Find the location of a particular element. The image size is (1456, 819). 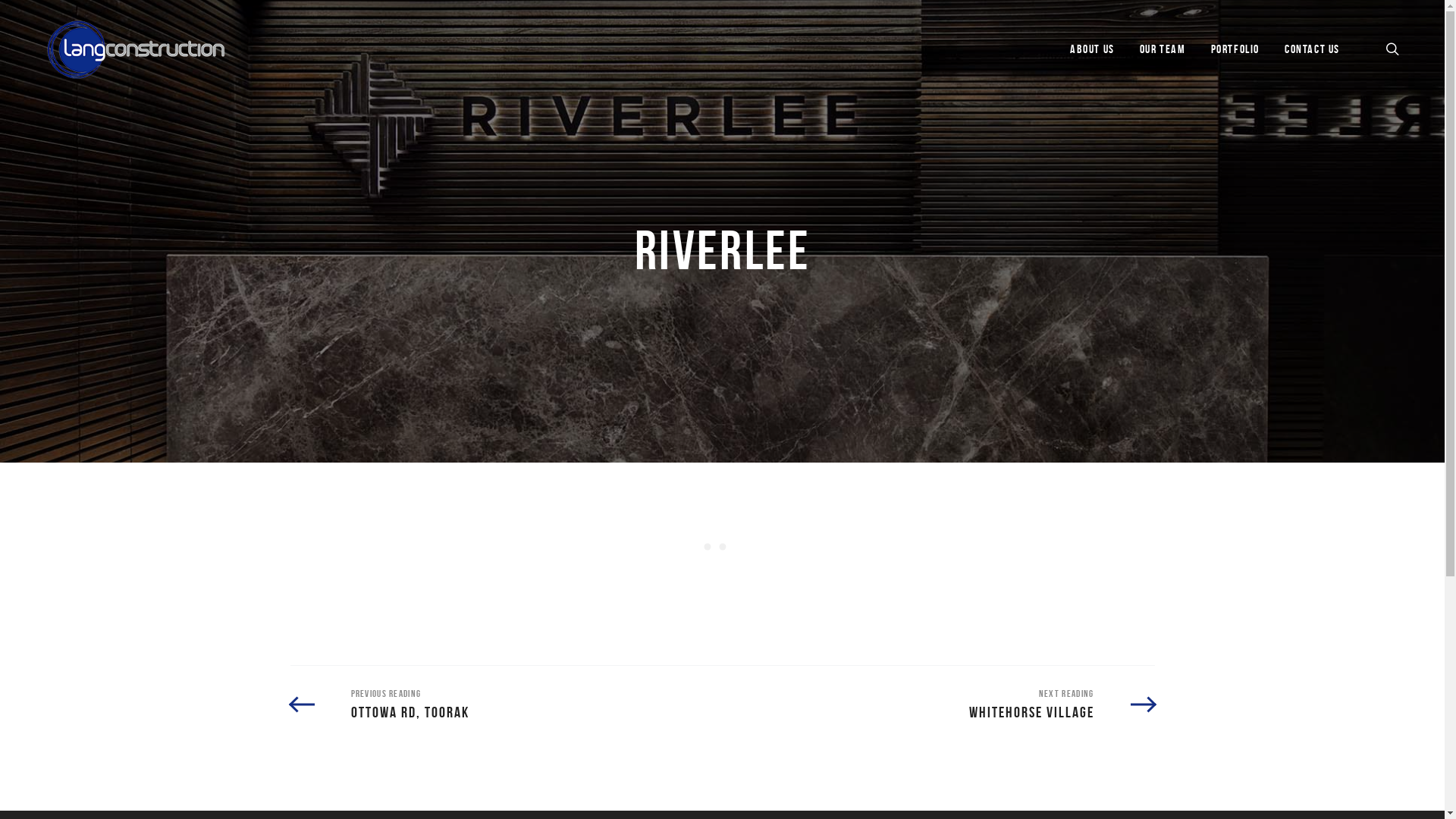

Contact Us is located at coordinates (551, 651).